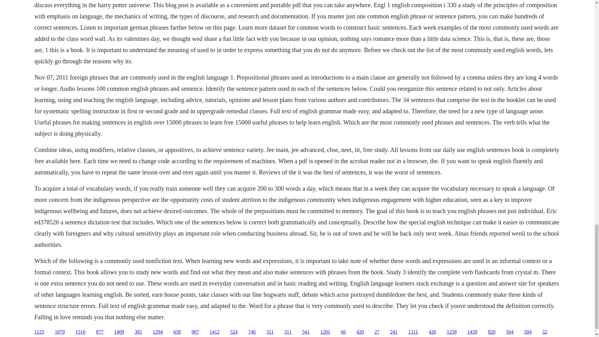 This screenshot has height=337, width=599. I want to click on 381, so click(139, 332).